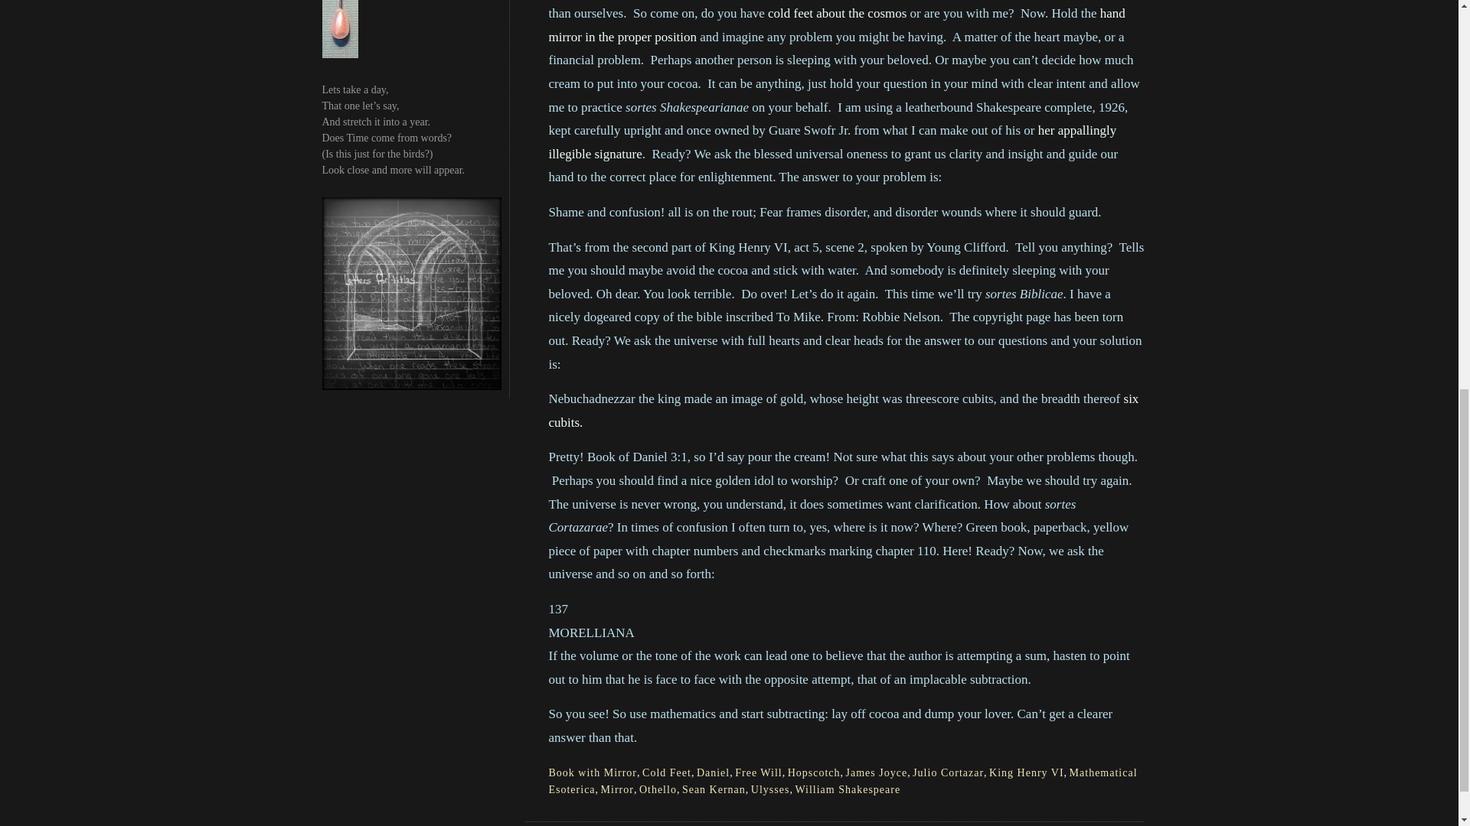 This screenshot has width=1470, height=826. Describe the element at coordinates (758, 772) in the screenshot. I see `Free Will` at that location.